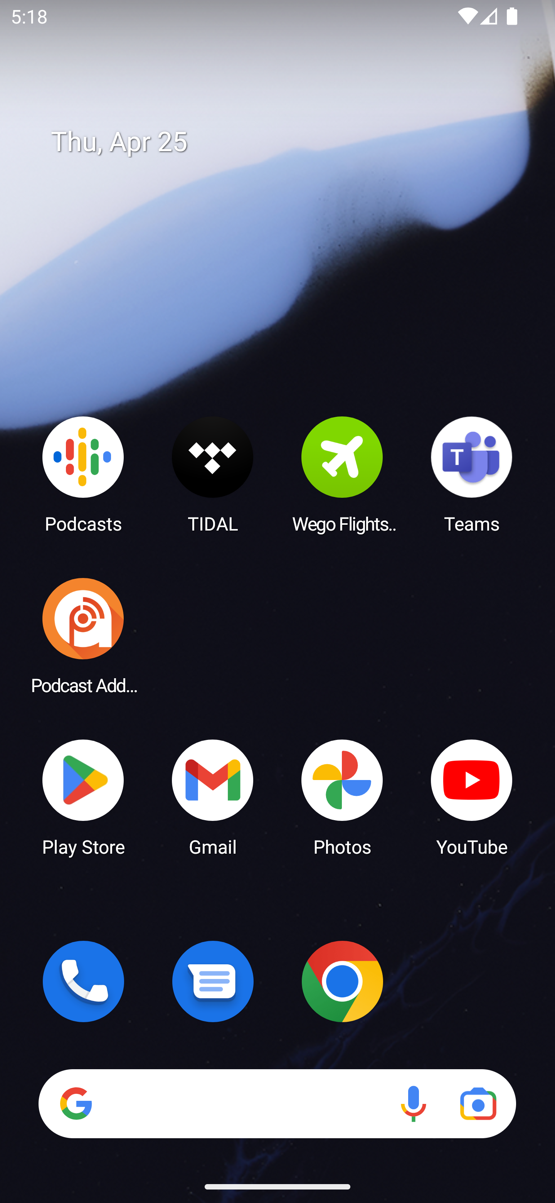  I want to click on Teams, so click(472, 474).